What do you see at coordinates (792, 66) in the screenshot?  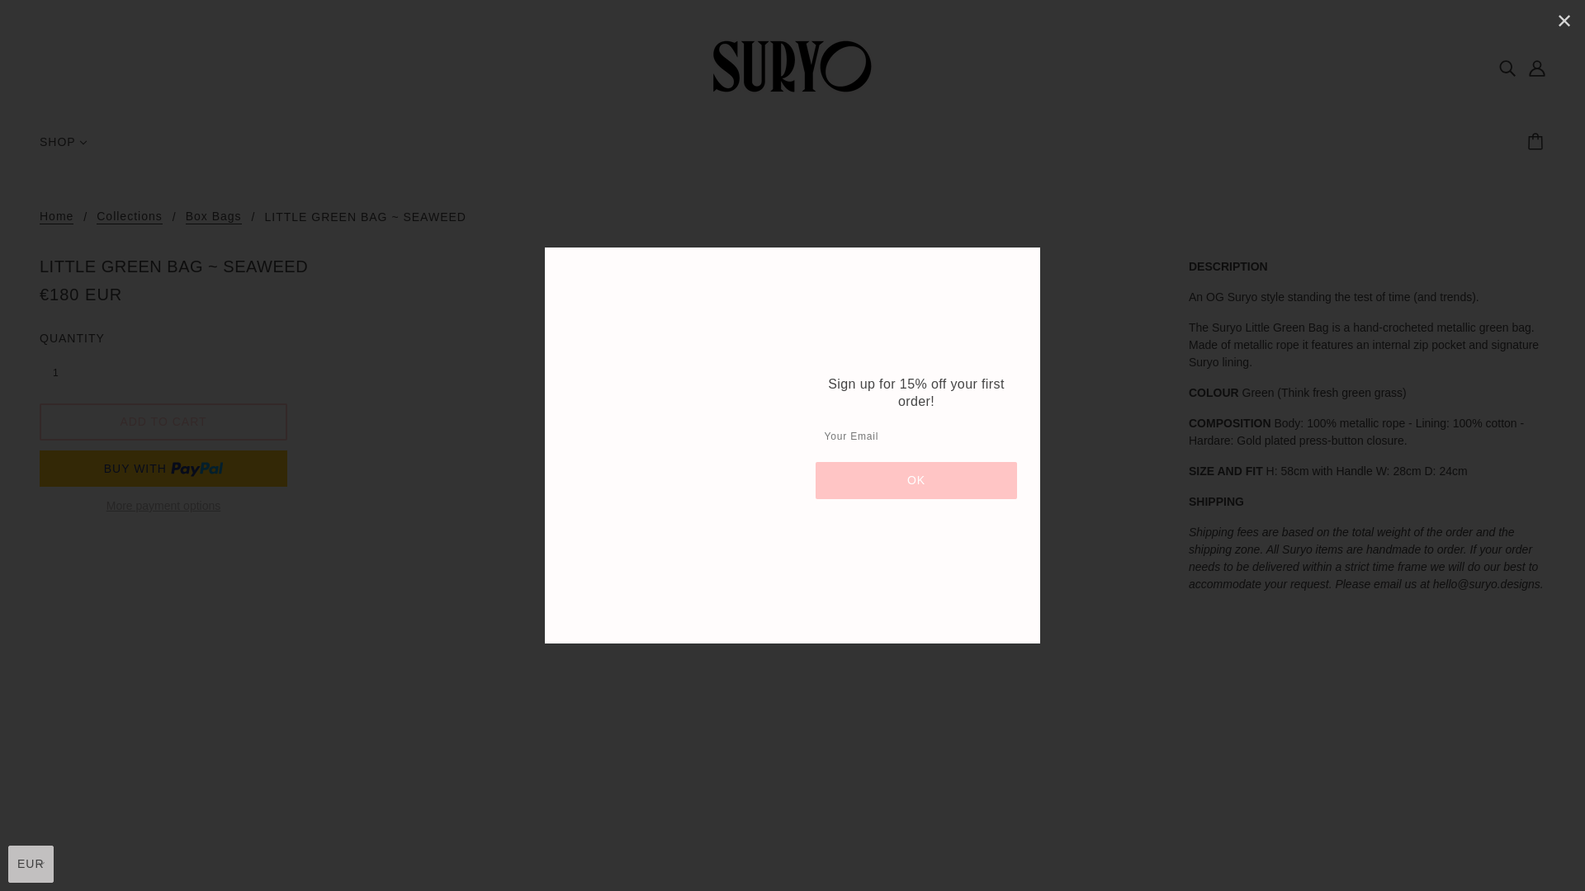 I see `SURYO.DESIGN` at bounding box center [792, 66].